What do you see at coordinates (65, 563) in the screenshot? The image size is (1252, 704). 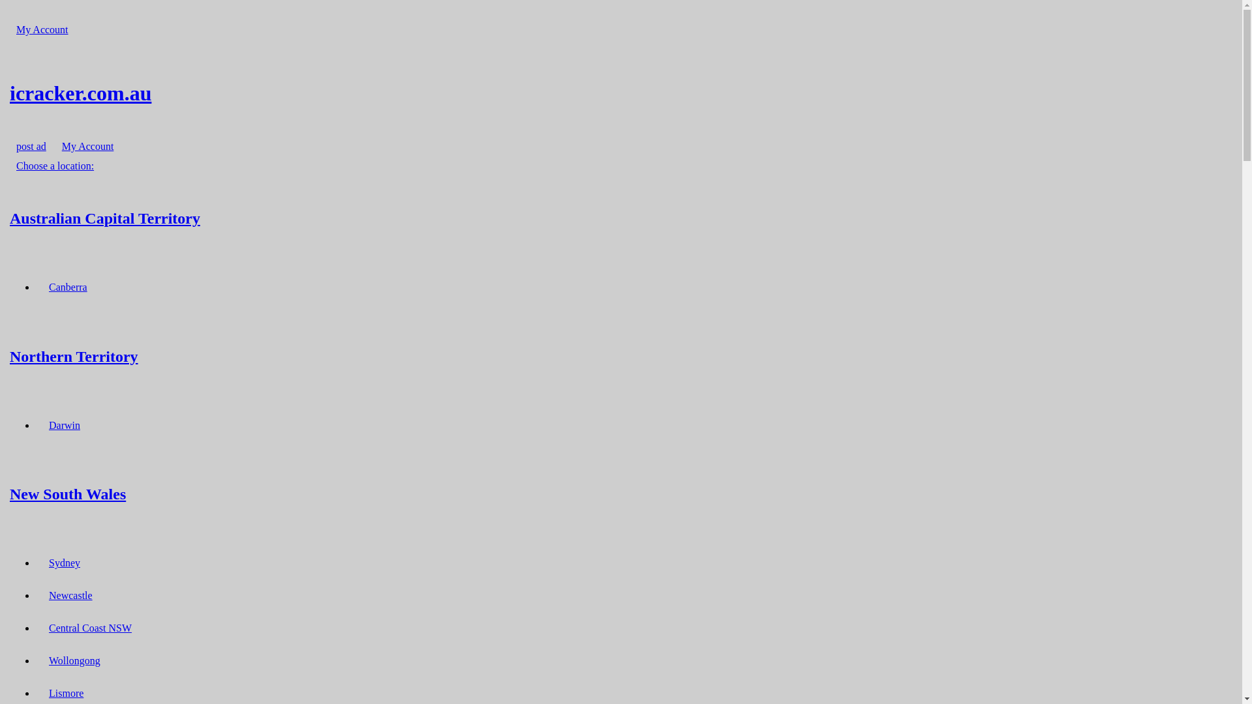 I see `Sydney` at bounding box center [65, 563].